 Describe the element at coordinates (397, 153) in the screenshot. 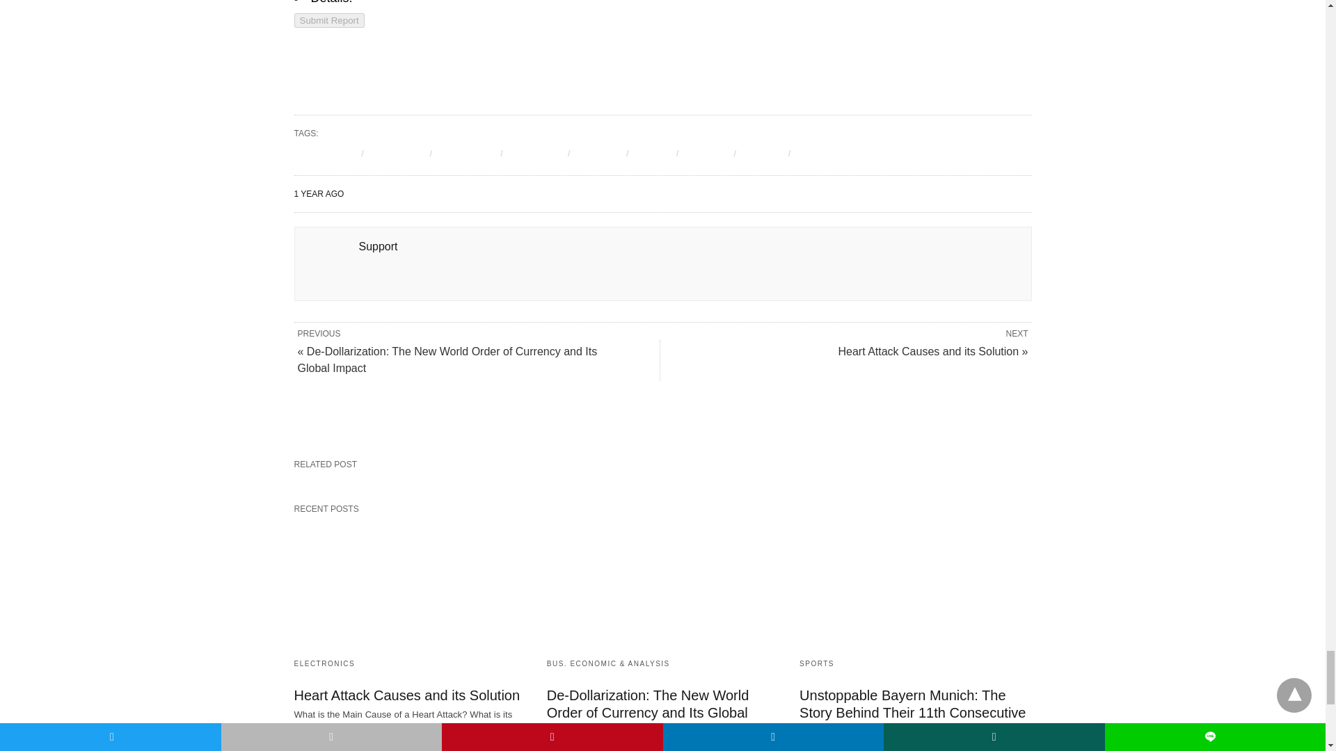

I see `businesses` at that location.